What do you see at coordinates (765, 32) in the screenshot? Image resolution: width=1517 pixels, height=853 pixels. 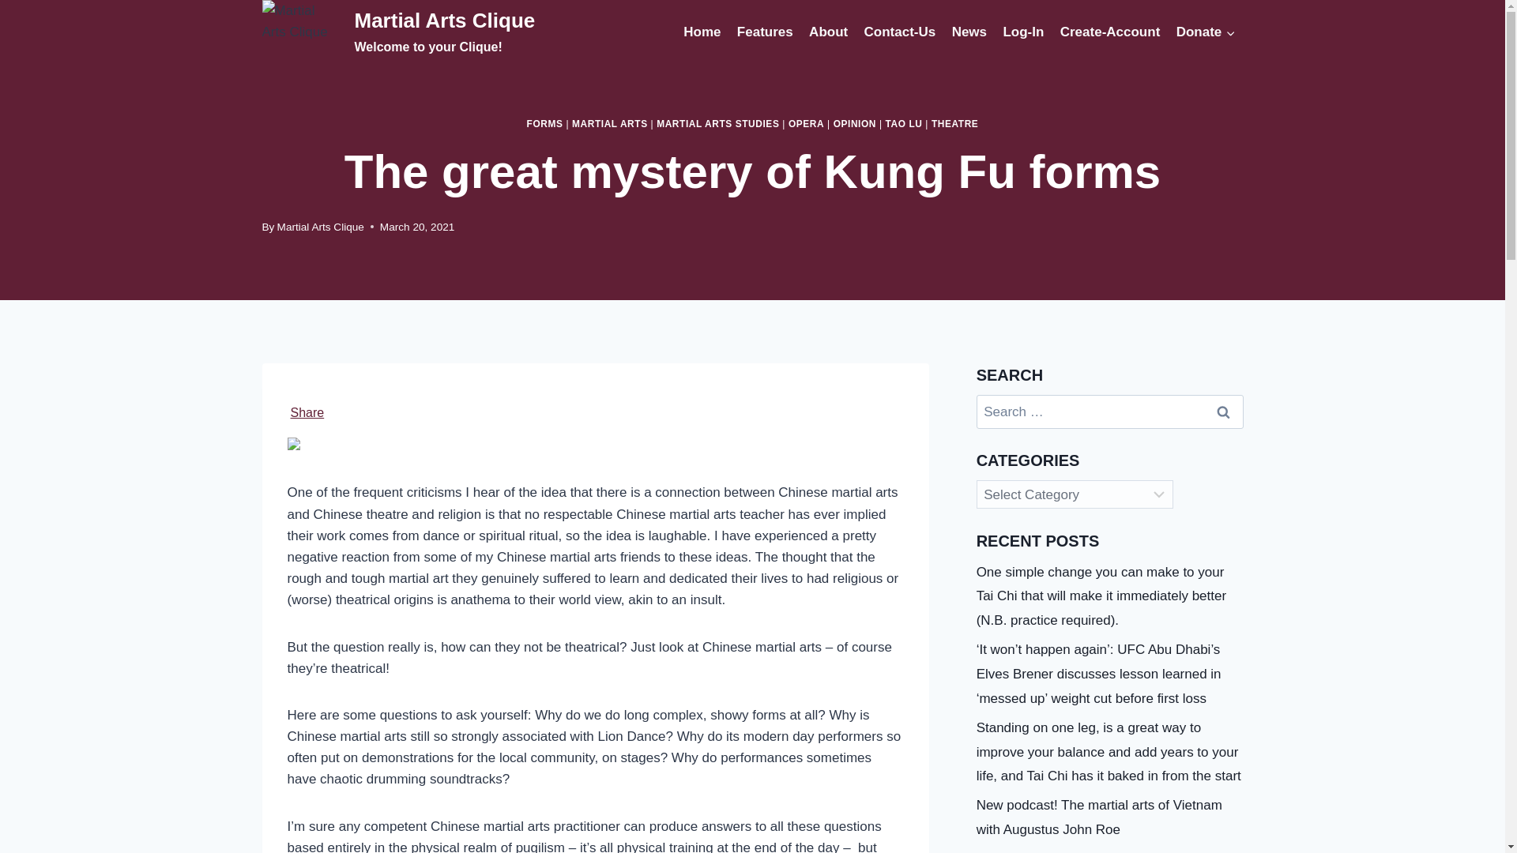 I see `Features` at bounding box center [765, 32].